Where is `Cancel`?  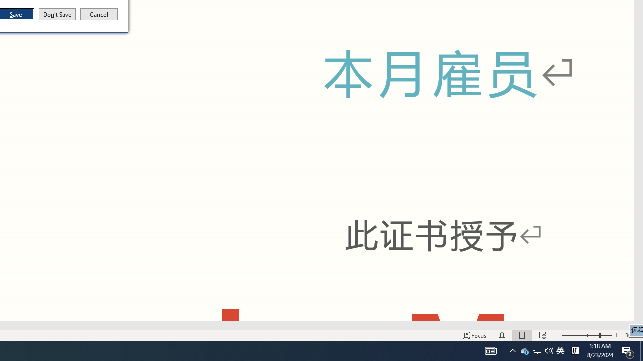
Cancel is located at coordinates (99, 14).